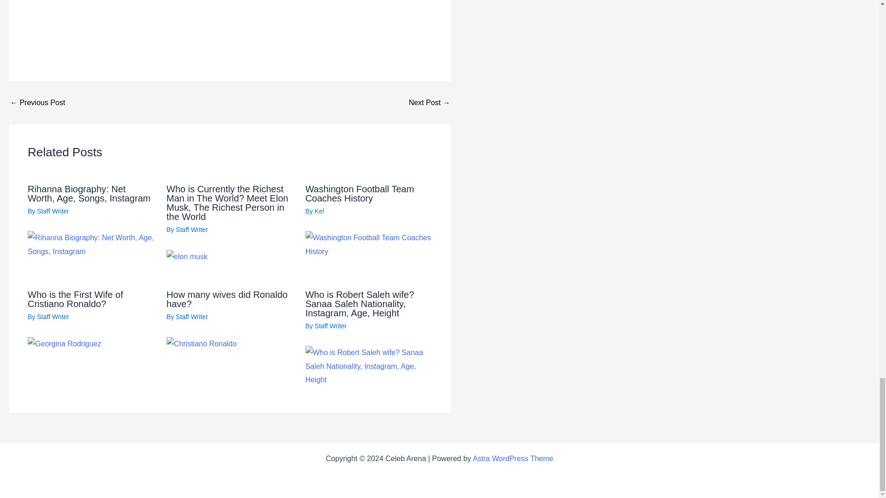  What do you see at coordinates (192, 317) in the screenshot?
I see `View all posts by Staff Writer` at bounding box center [192, 317].